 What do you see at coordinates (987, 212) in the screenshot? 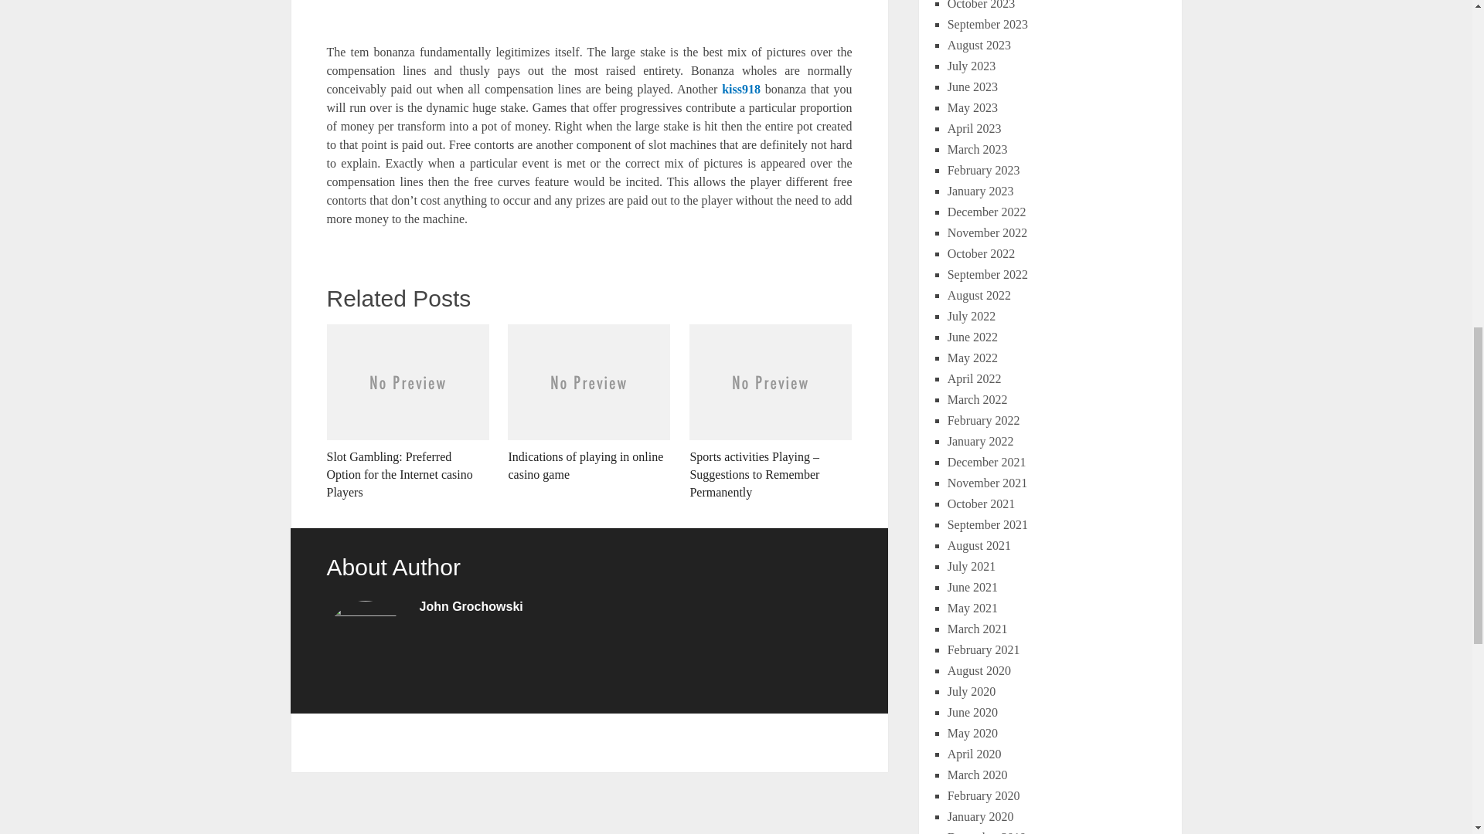
I see `December 2022` at bounding box center [987, 212].